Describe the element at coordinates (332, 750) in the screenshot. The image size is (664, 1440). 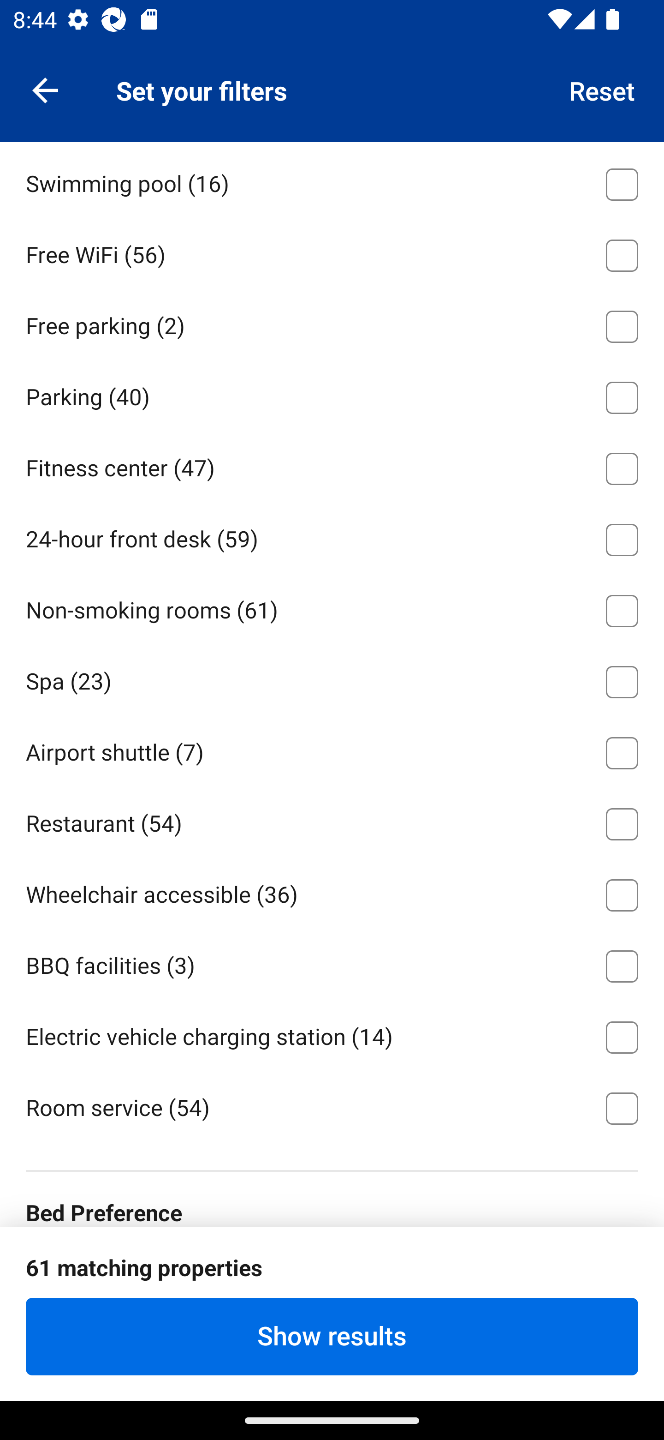
I see `Airport shuttle ⁦(7)` at that location.